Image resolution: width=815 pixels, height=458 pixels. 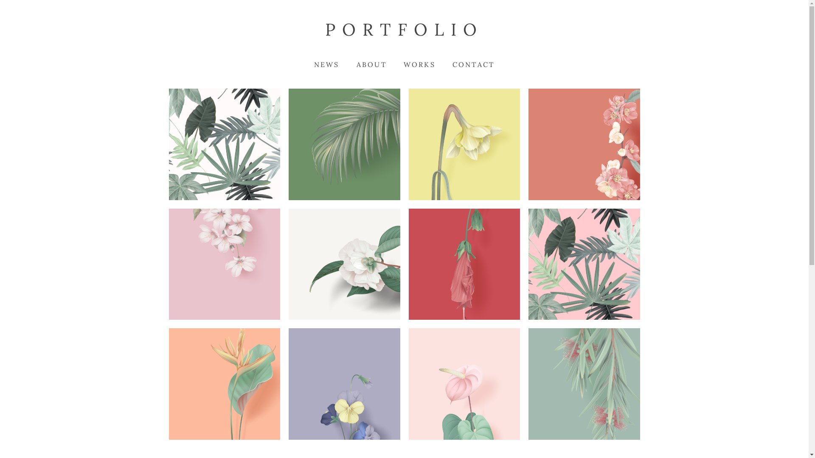 What do you see at coordinates (372, 64) in the screenshot?
I see `ABOUT` at bounding box center [372, 64].